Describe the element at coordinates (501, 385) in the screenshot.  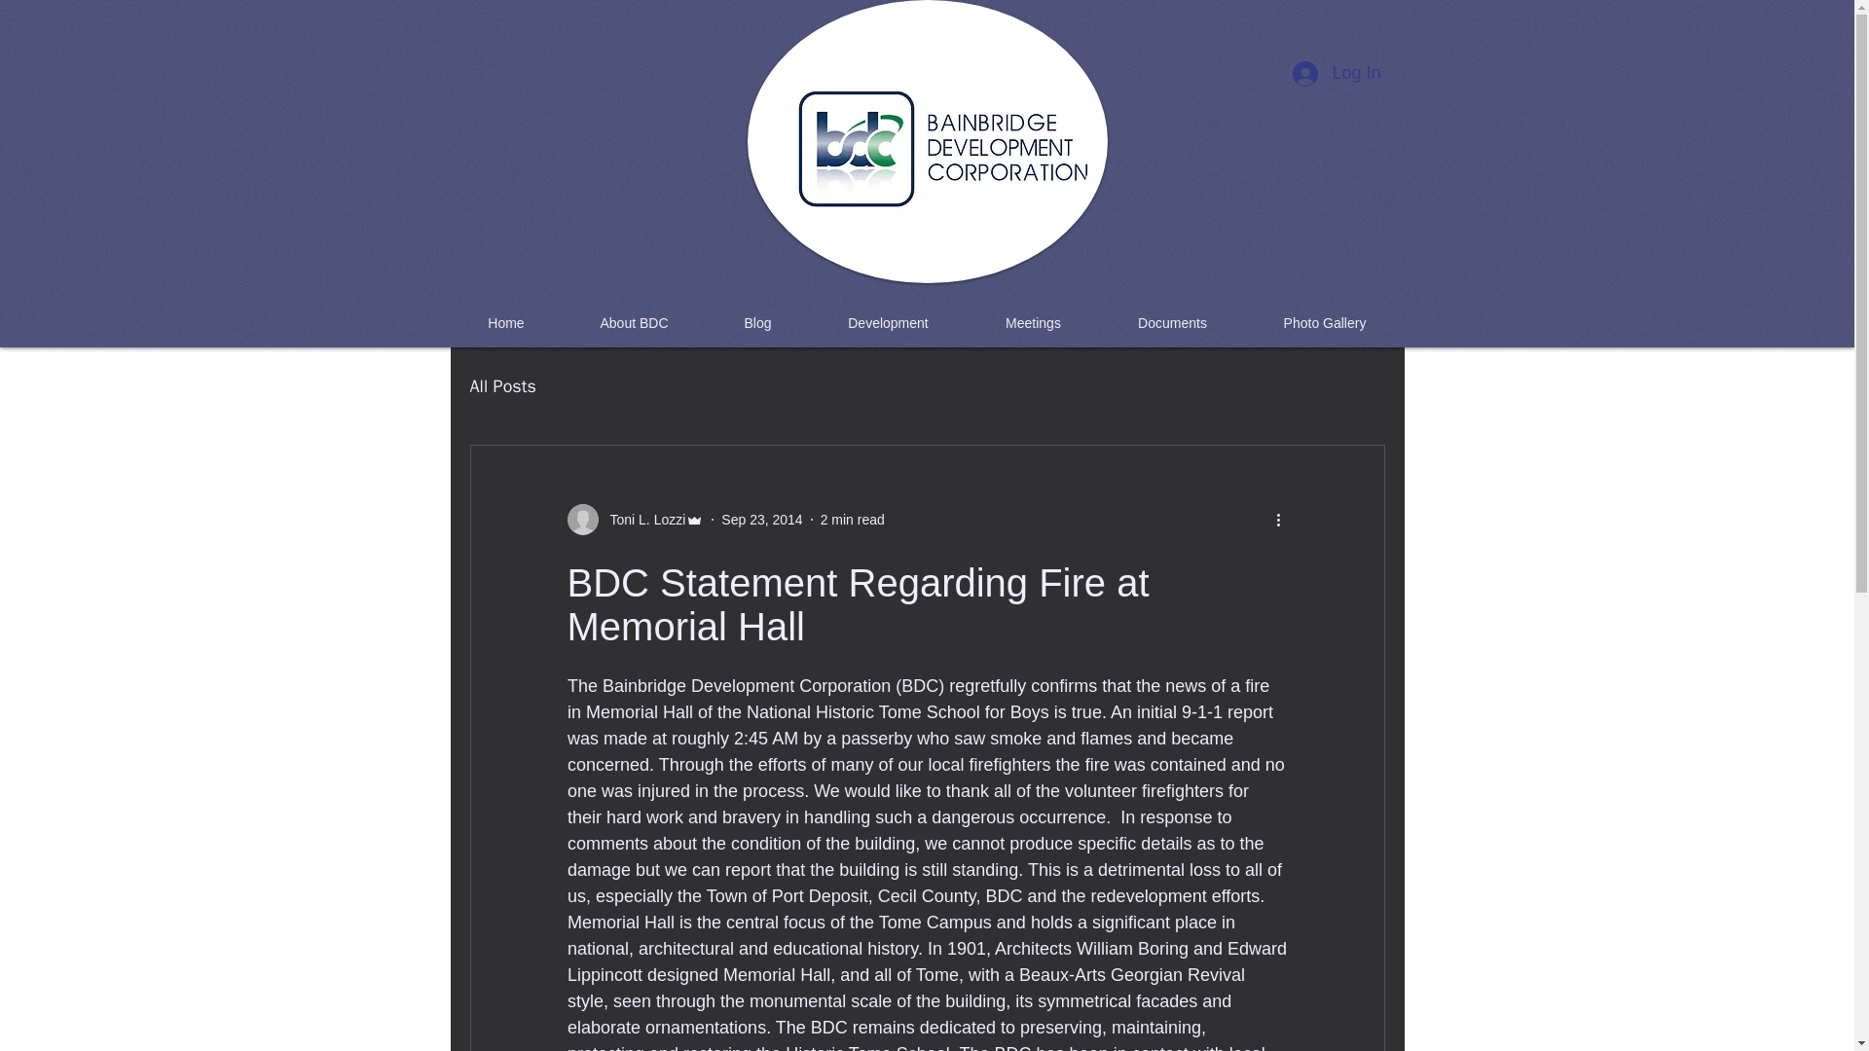
I see `All Posts` at that location.